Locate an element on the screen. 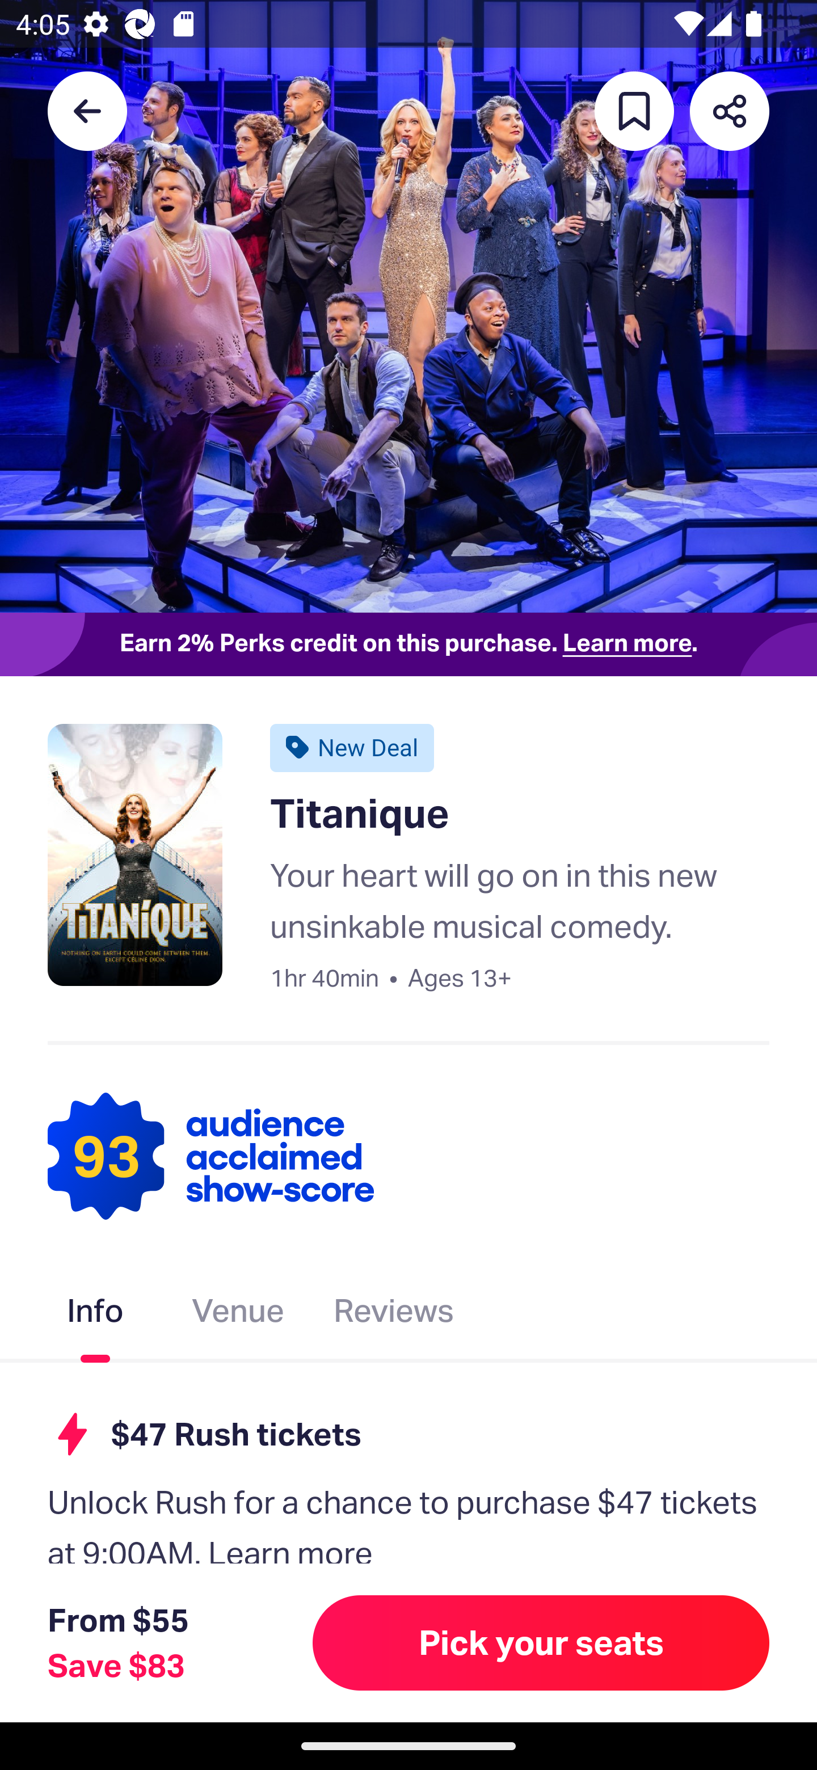 The height and width of the screenshot is (1770, 817). Pick your seats is located at coordinates (541, 1642).